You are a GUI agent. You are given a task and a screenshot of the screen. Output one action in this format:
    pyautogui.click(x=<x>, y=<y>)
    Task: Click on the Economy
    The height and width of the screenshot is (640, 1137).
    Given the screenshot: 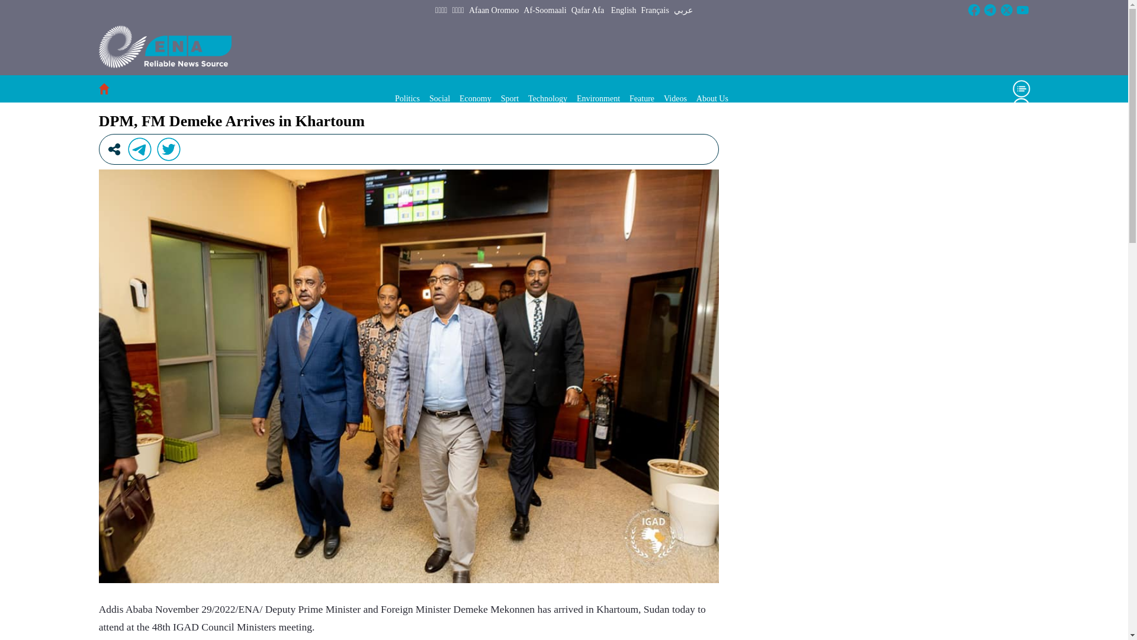 What is the action you would take?
    pyautogui.click(x=475, y=98)
    